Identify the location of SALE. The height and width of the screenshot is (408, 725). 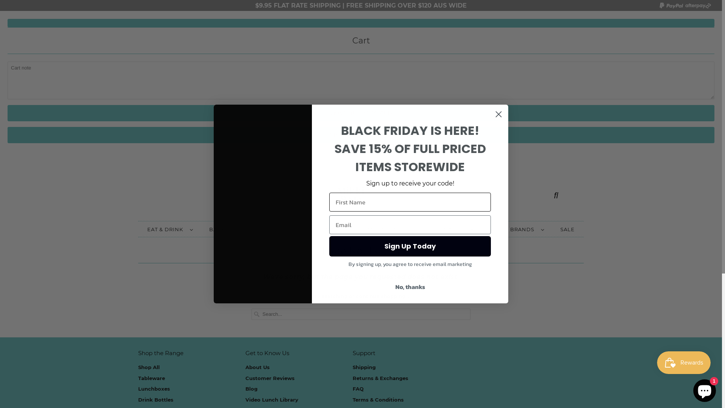
(568, 230).